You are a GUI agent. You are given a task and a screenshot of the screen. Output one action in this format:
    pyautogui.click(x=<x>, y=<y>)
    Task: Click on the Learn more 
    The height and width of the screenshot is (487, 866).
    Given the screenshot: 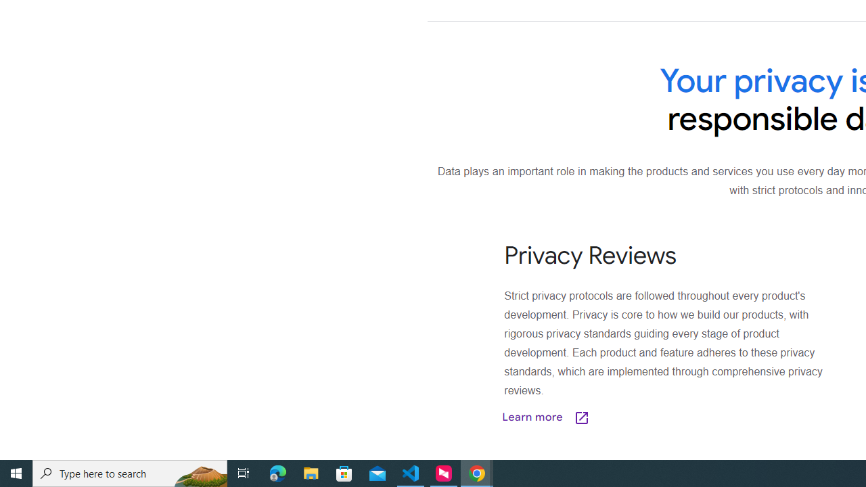 What is the action you would take?
    pyautogui.click(x=614, y=417)
    